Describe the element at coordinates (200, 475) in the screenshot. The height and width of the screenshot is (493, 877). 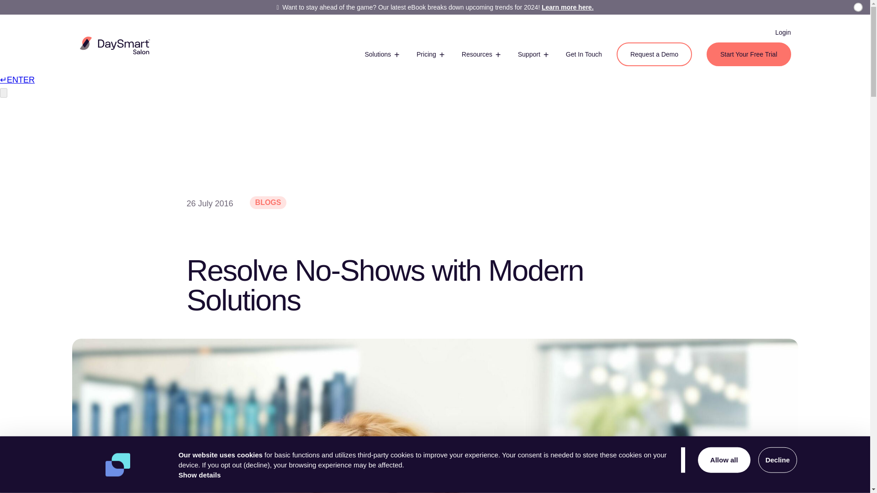
I see `Show details` at that location.